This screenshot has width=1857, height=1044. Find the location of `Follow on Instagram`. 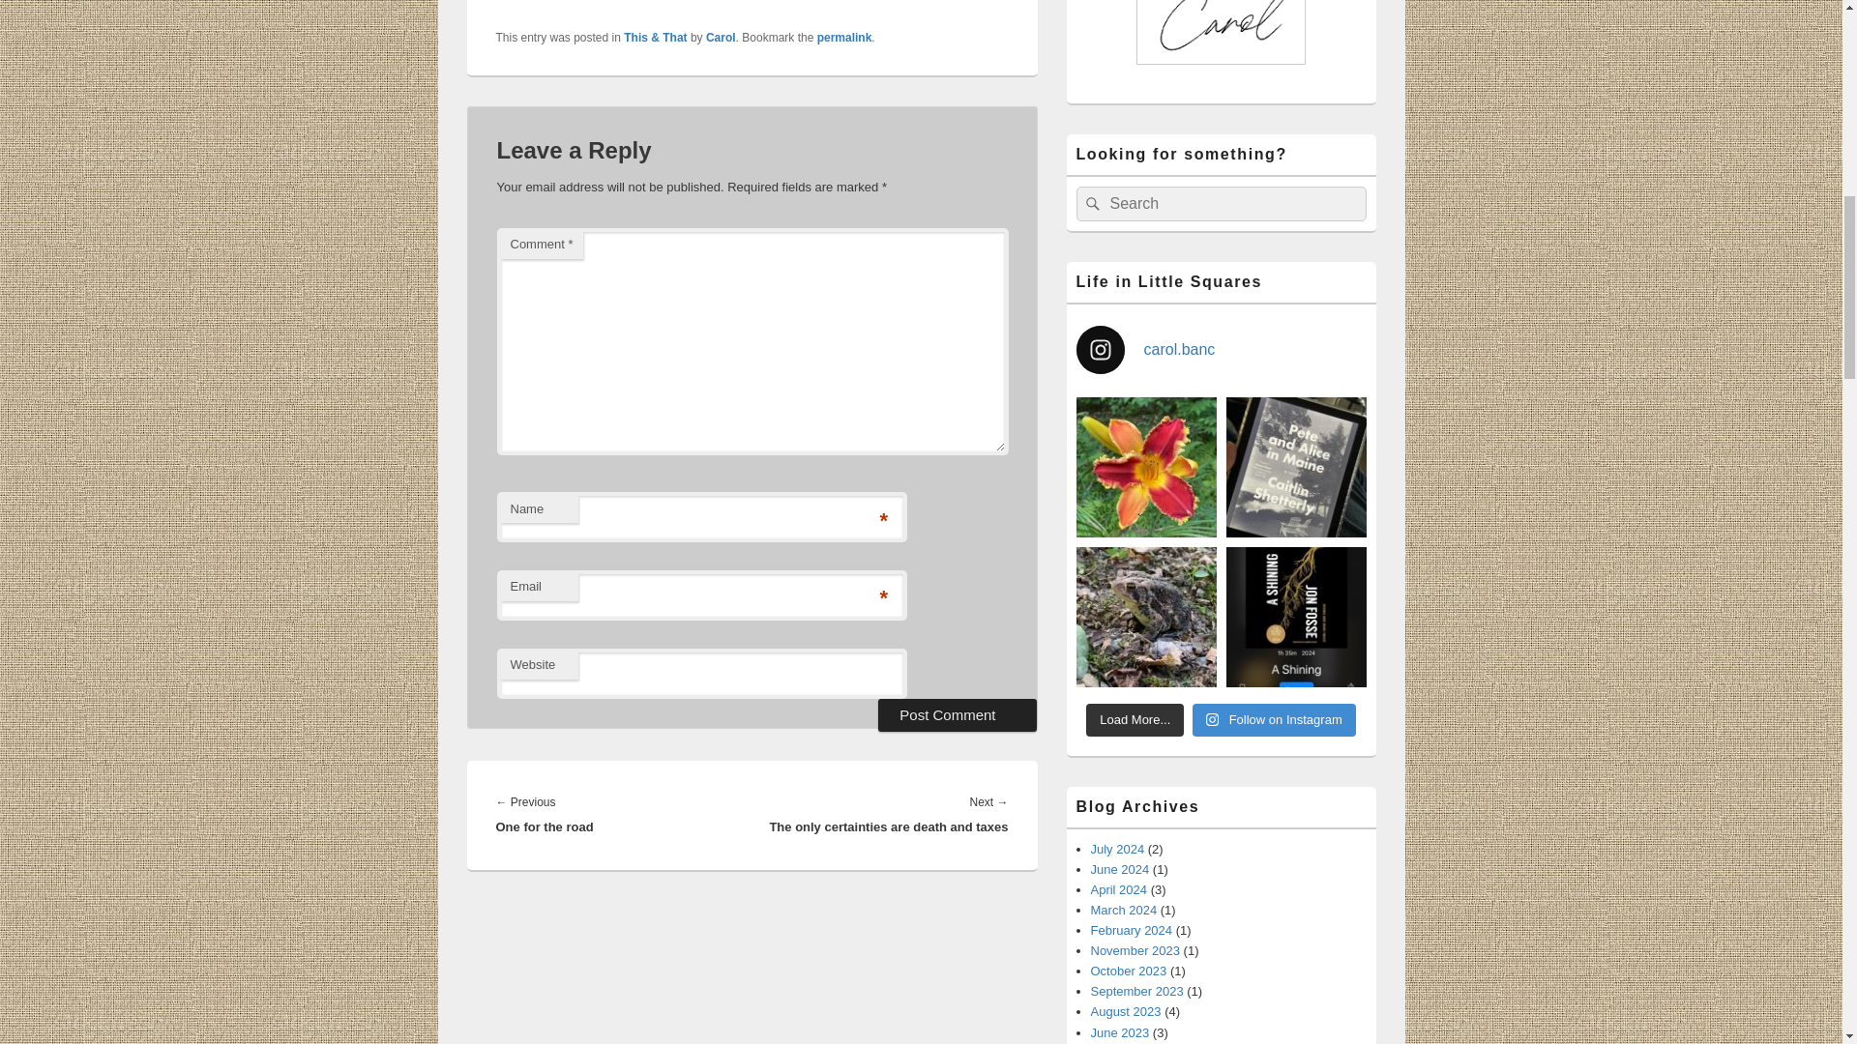

Follow on Instagram is located at coordinates (1273, 719).